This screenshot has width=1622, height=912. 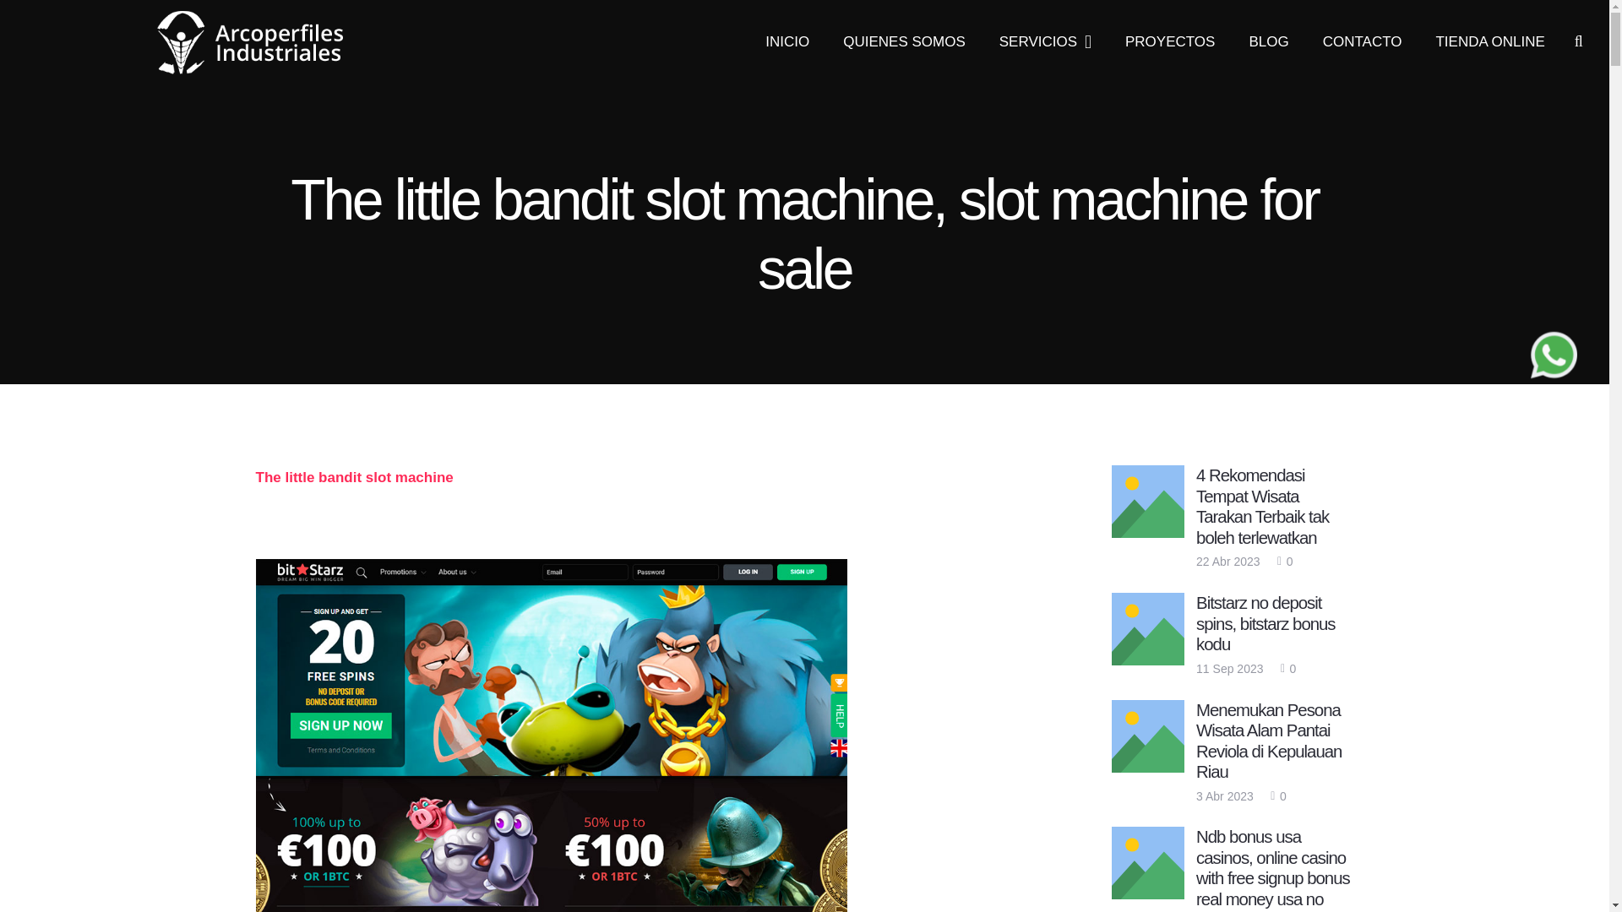 I want to click on QUIENES SOMOS, so click(x=904, y=42).